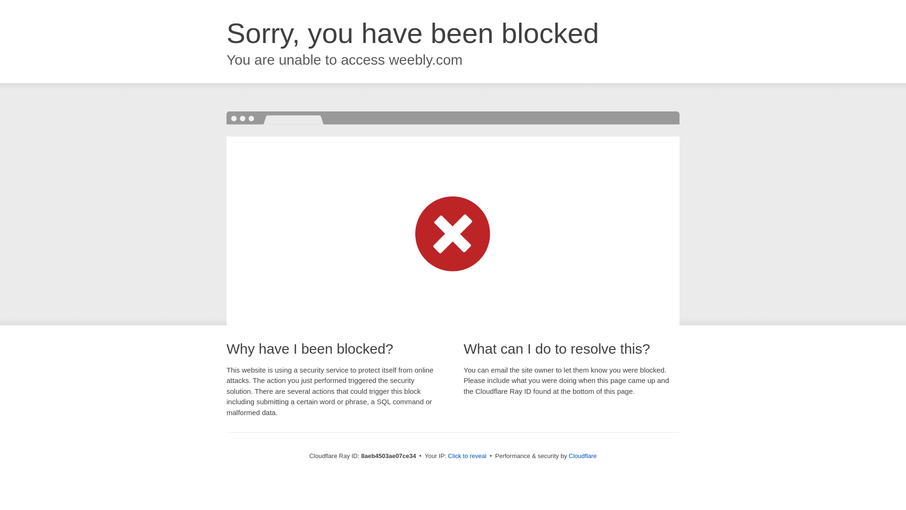 The image size is (906, 510). I want to click on Cloudflare, so click(582, 456).